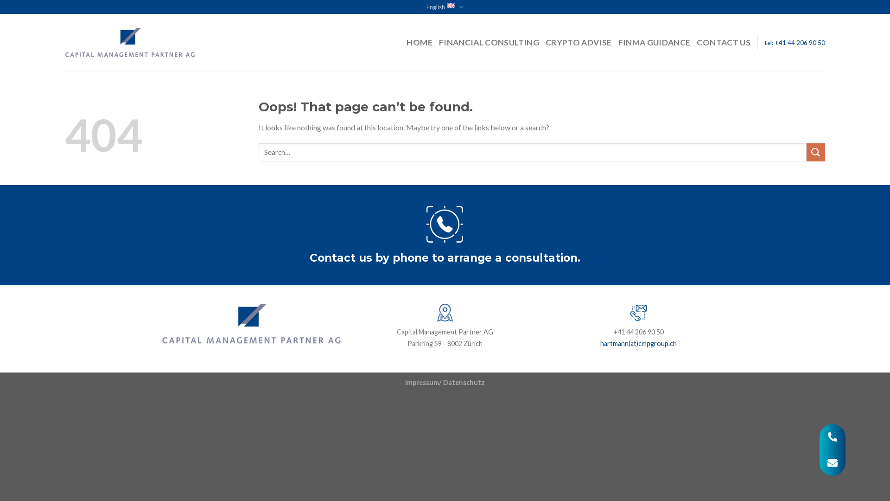 The width and height of the screenshot is (890, 501). I want to click on FINMA GUIDANCE, so click(655, 43).